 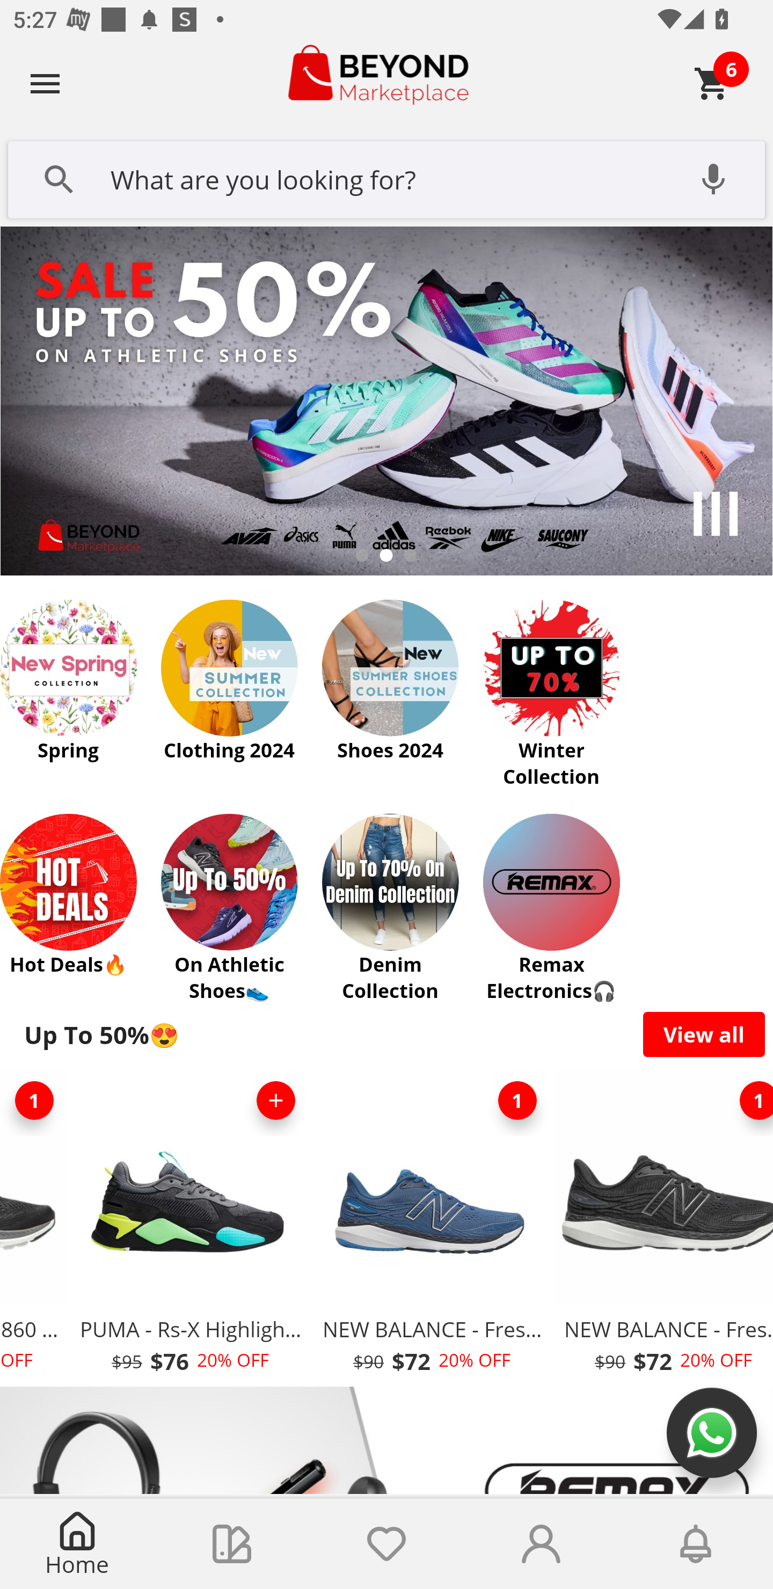 What do you see at coordinates (541, 1544) in the screenshot?
I see `Account` at bounding box center [541, 1544].